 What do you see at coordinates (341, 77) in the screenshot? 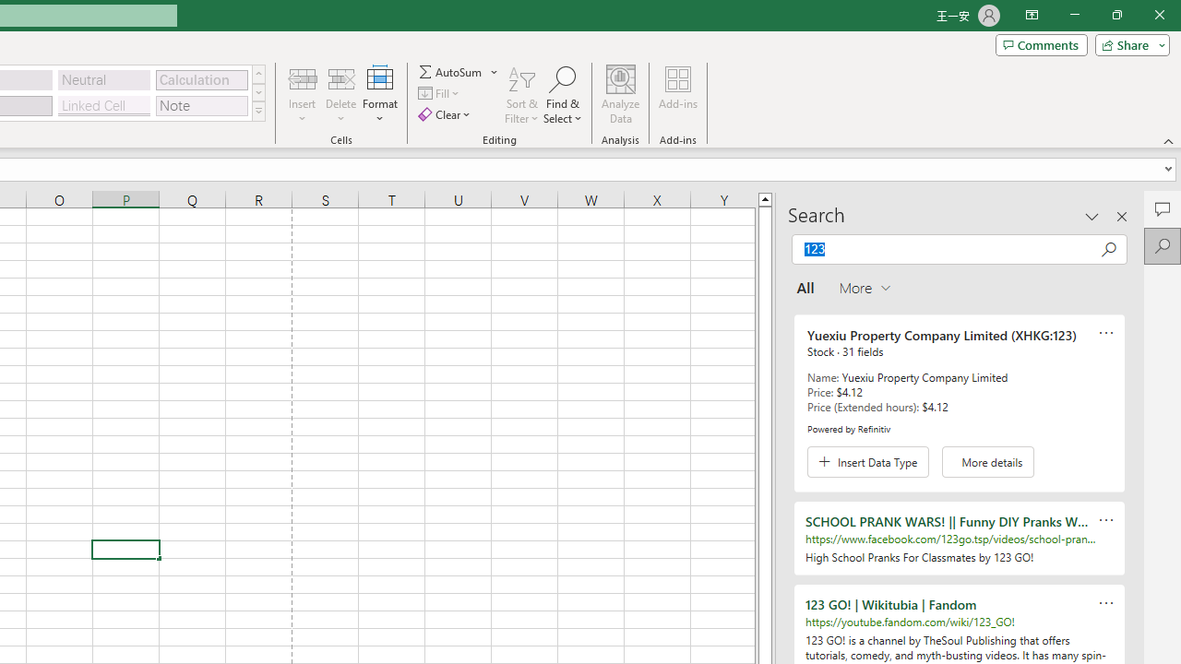
I see `Delete Cells...` at bounding box center [341, 77].